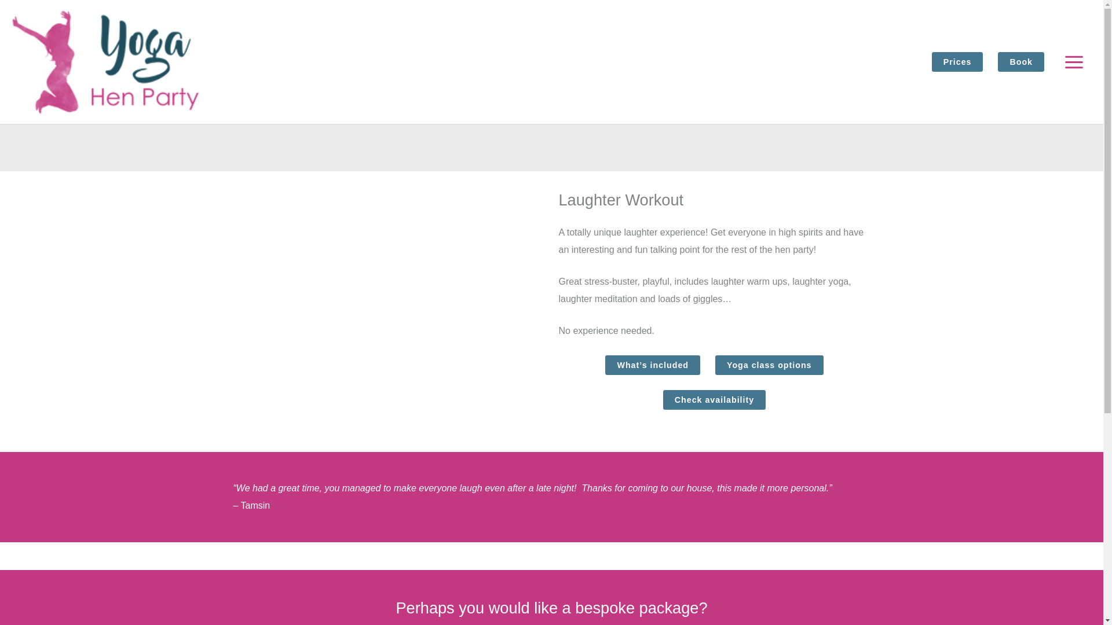 Image resolution: width=1112 pixels, height=625 pixels. Describe the element at coordinates (769, 365) in the screenshot. I see `Yoga class options` at that location.